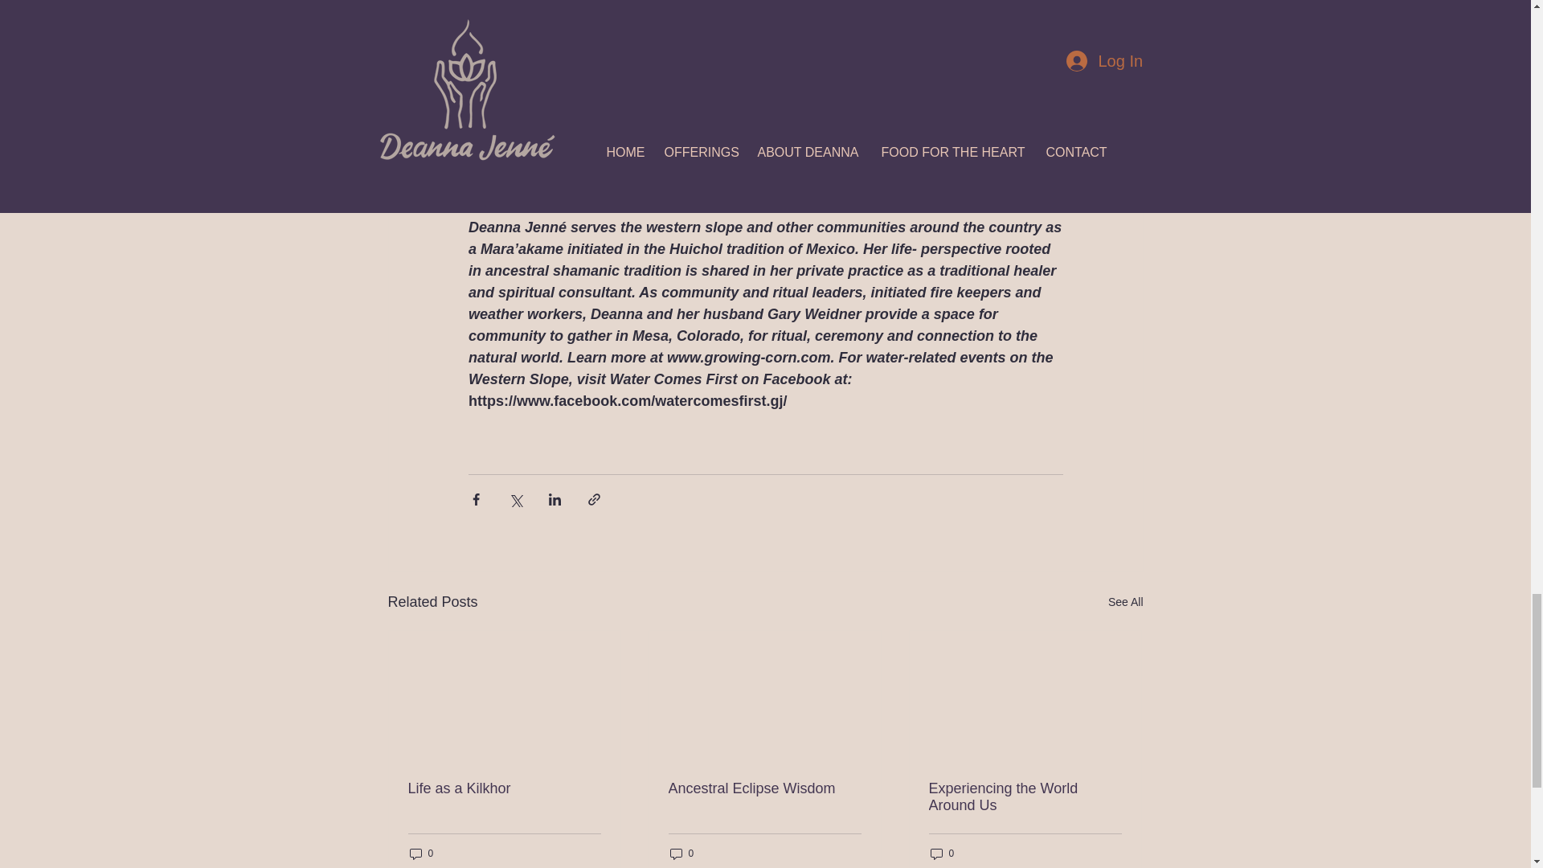  I want to click on 0, so click(681, 853).